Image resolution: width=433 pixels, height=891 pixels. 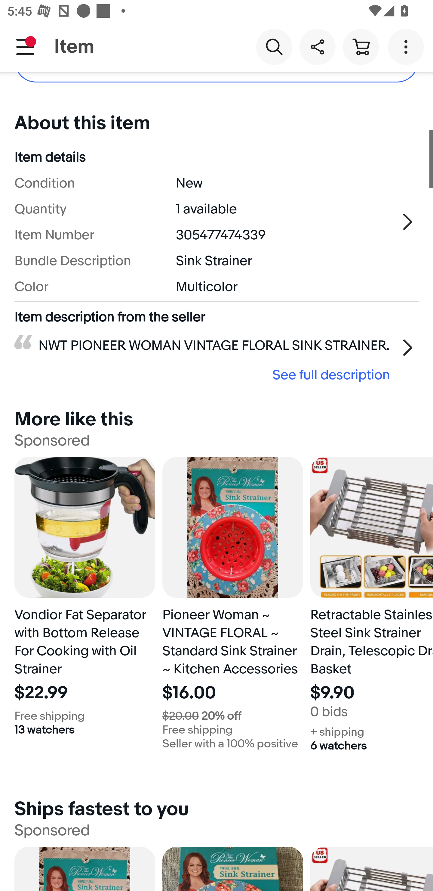 What do you see at coordinates (361, 46) in the screenshot?
I see `Cart button shopping cart` at bounding box center [361, 46].